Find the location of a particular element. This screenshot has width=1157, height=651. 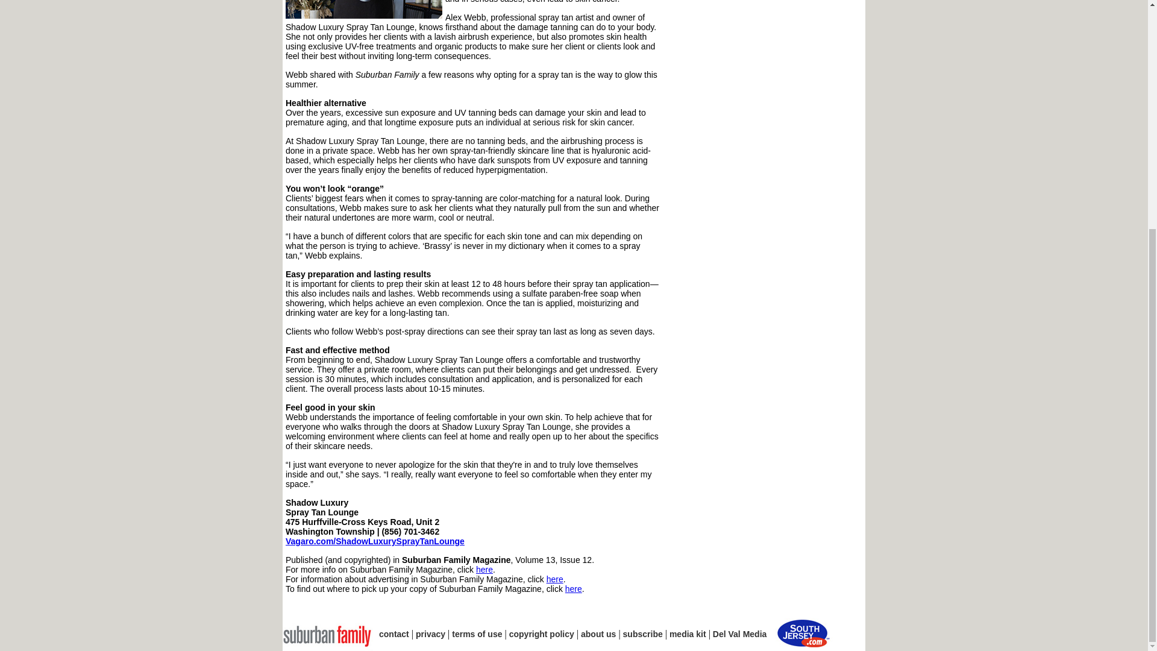

here is located at coordinates (574, 588).